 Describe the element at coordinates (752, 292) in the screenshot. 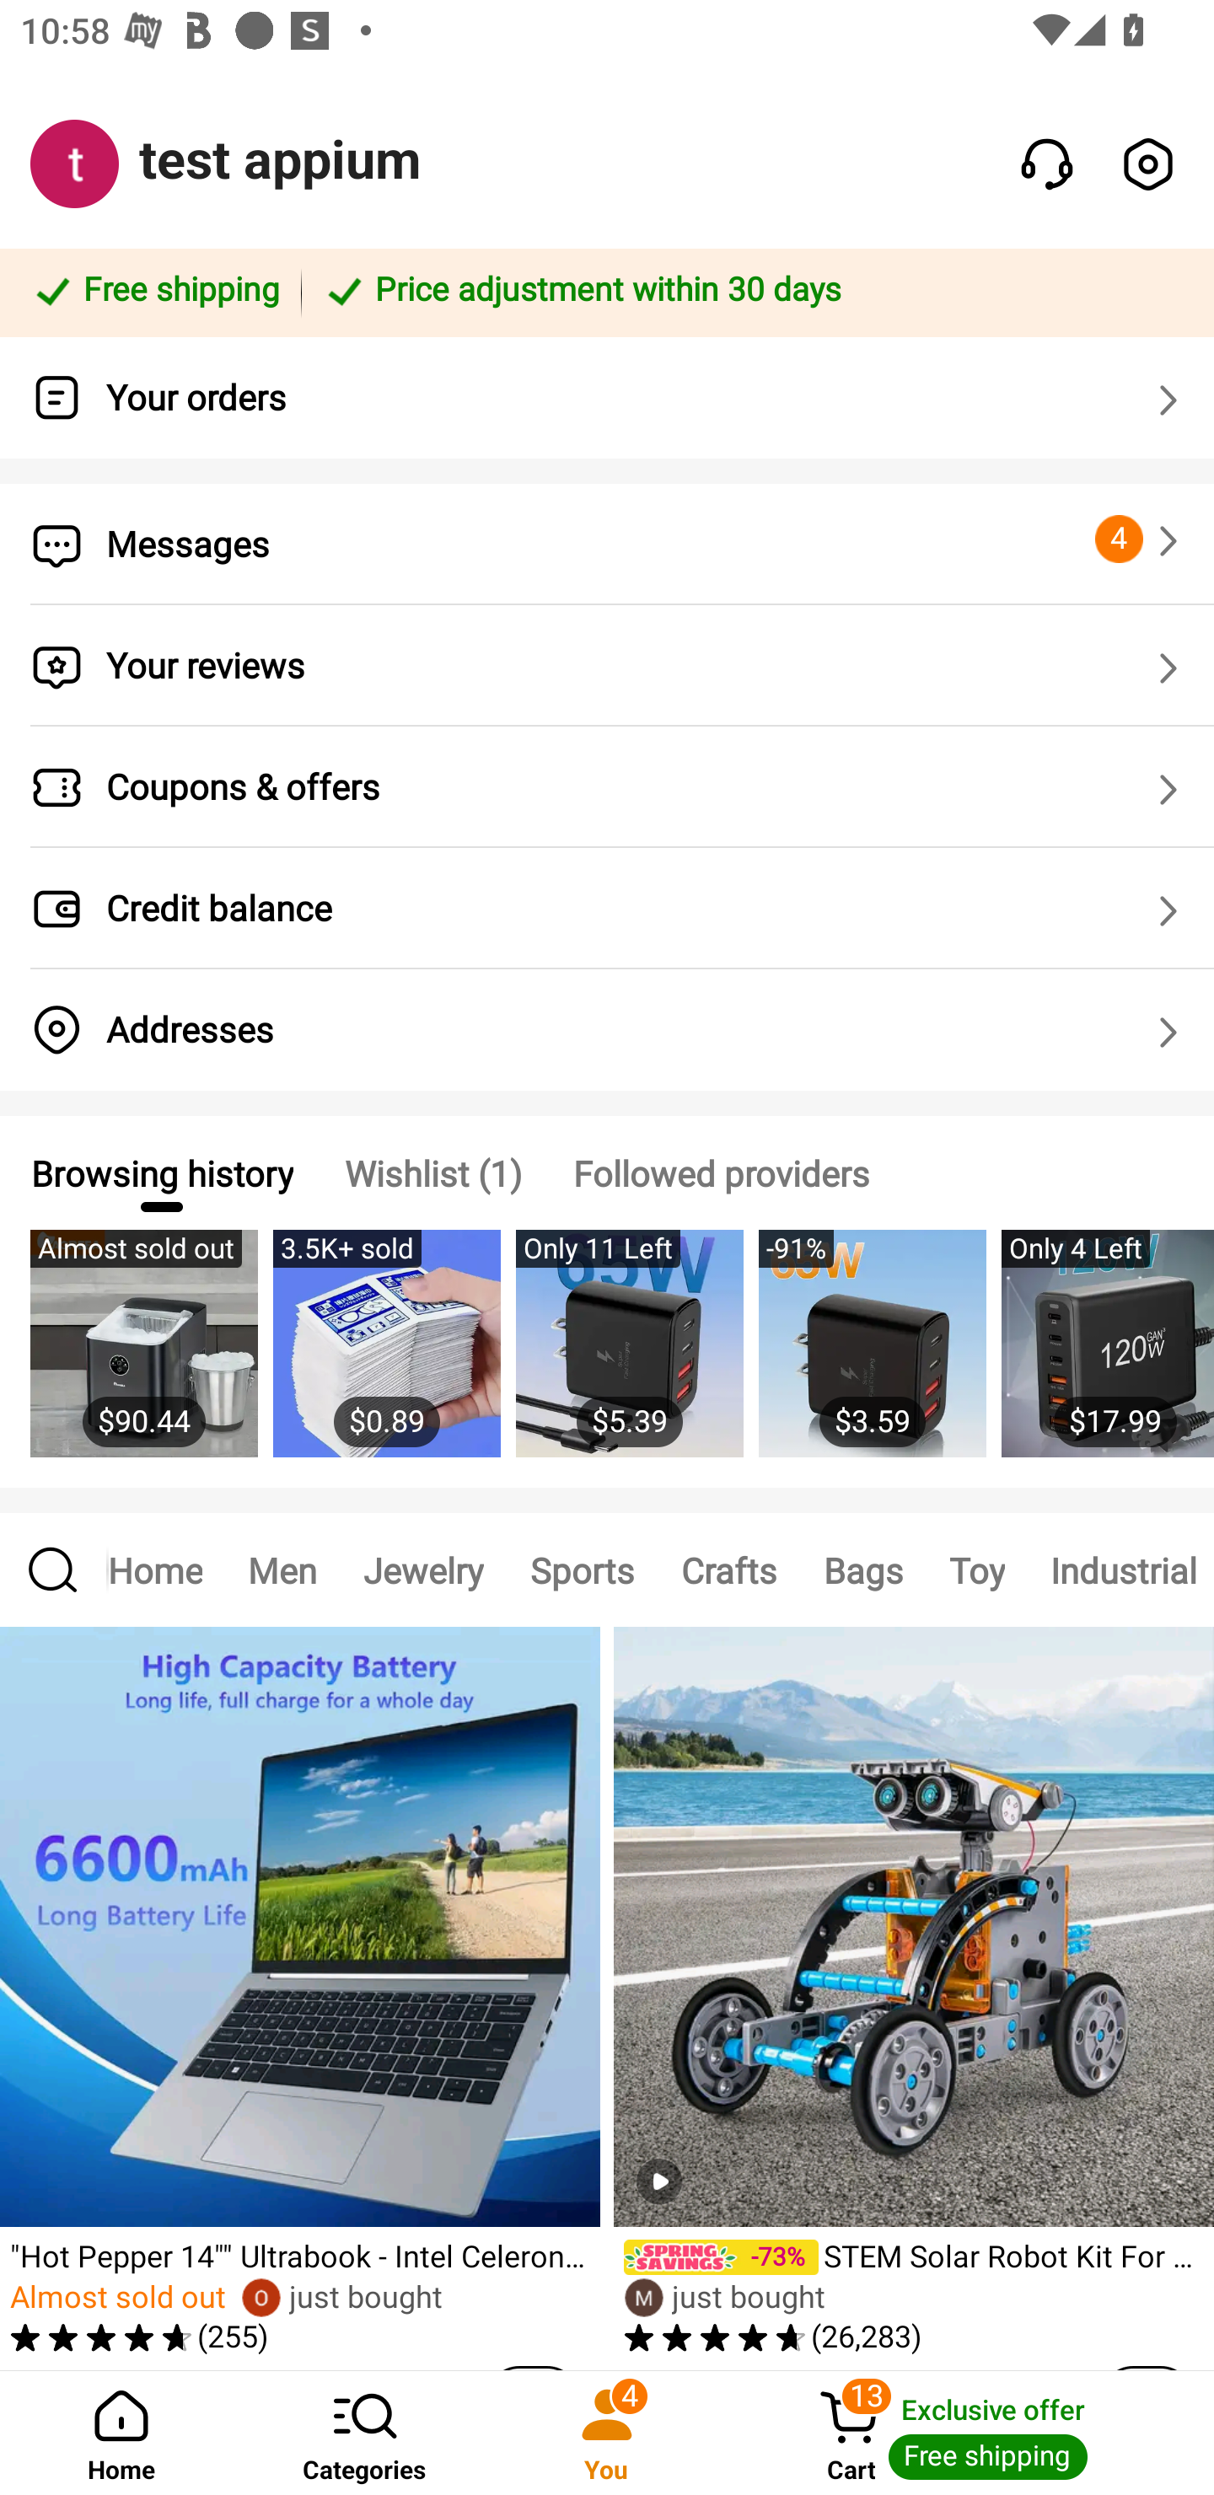

I see `Price adjustment within 30 days` at that location.